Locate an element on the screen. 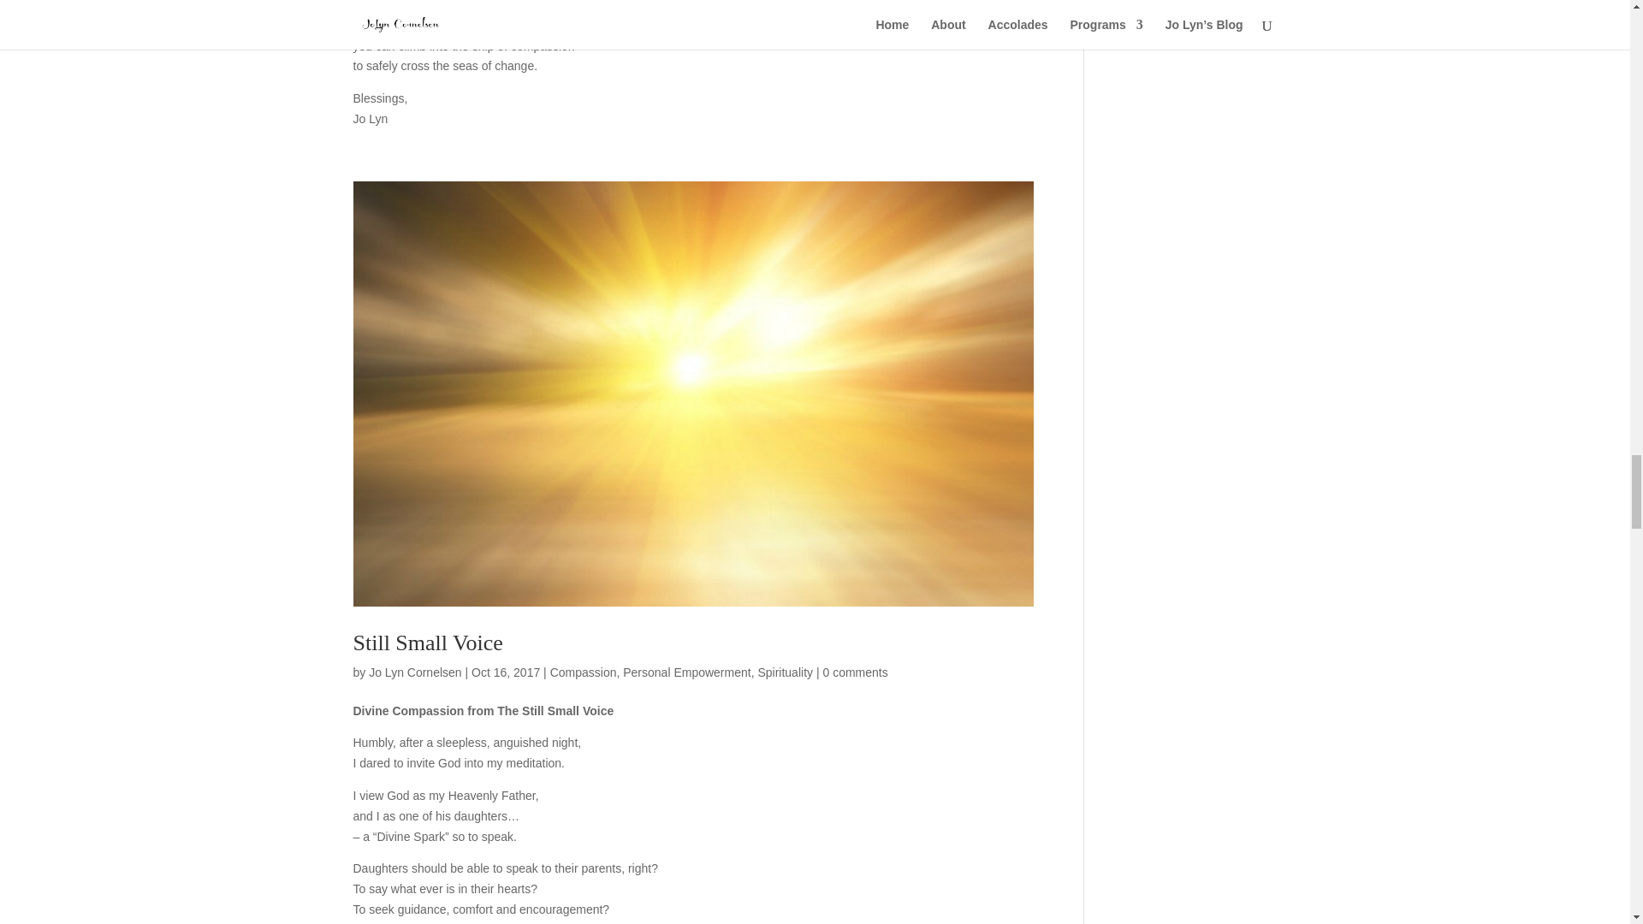  Posts by Jo Lyn Cornelsen is located at coordinates (414, 672).